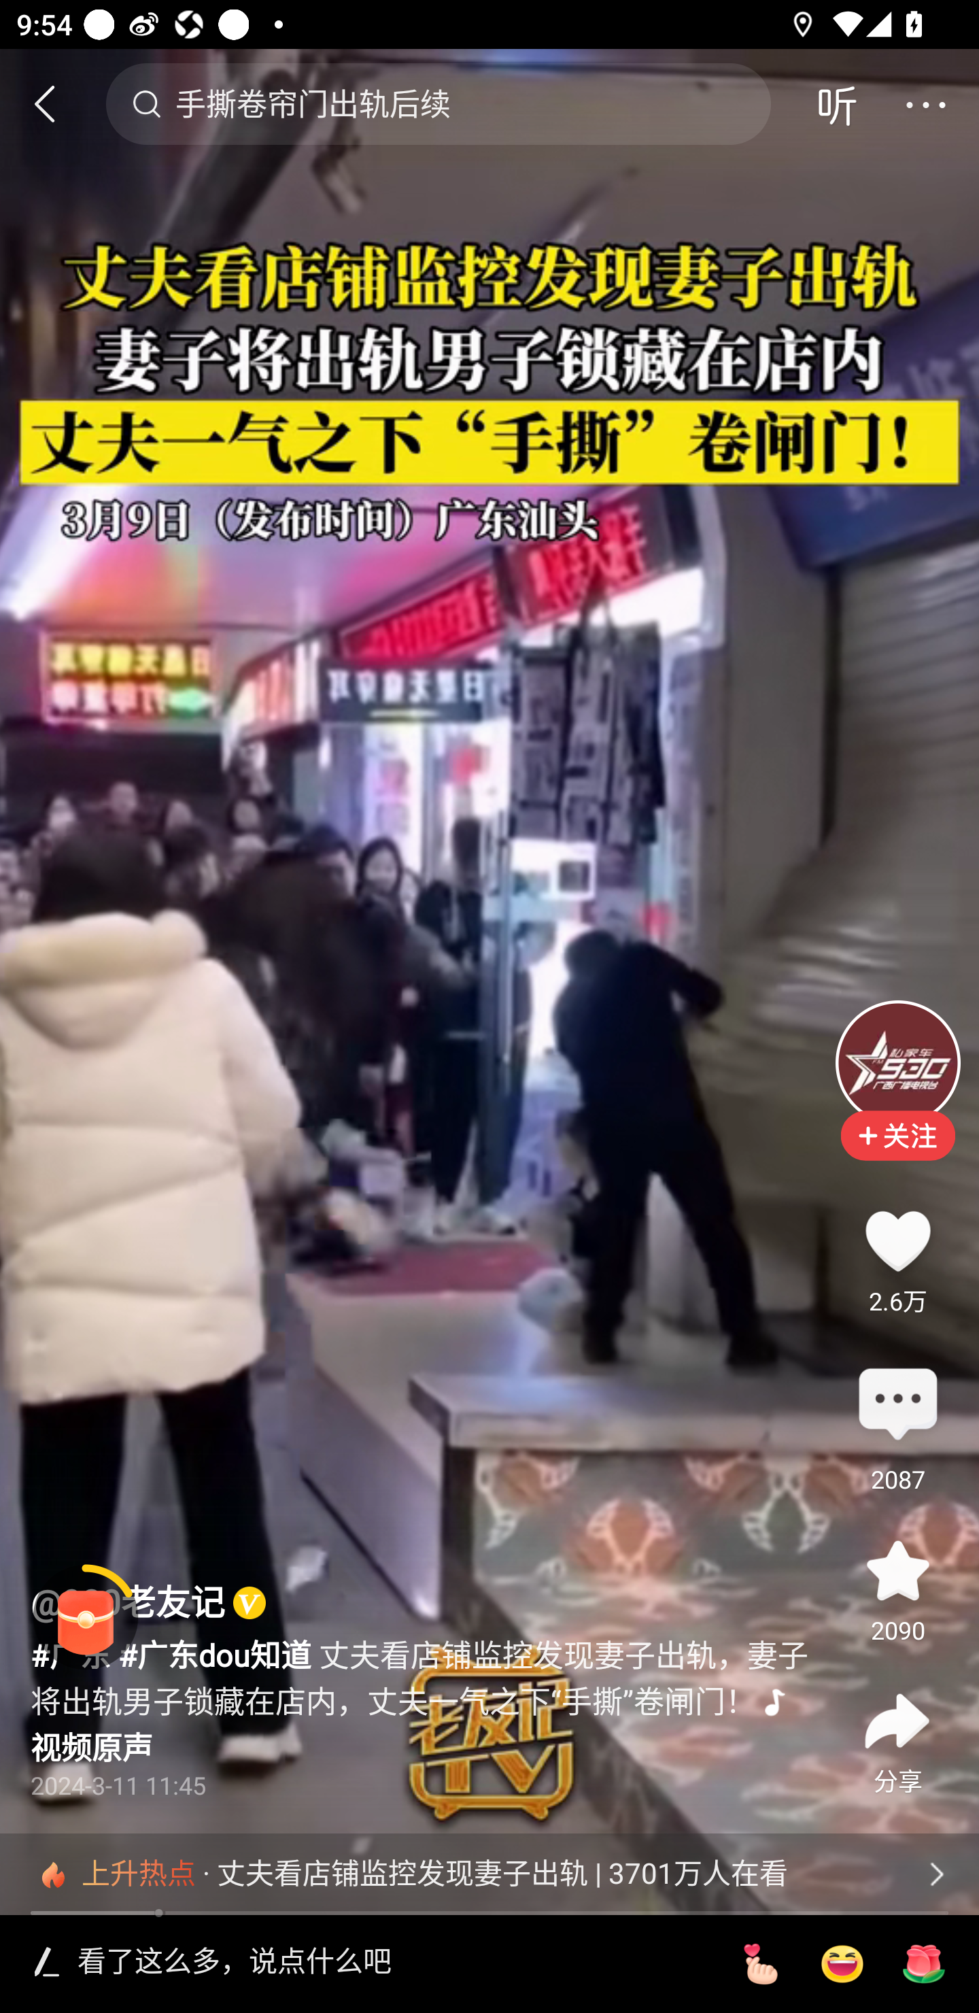 The width and height of the screenshot is (979, 2013). I want to click on 加关注, so click(897, 1152).